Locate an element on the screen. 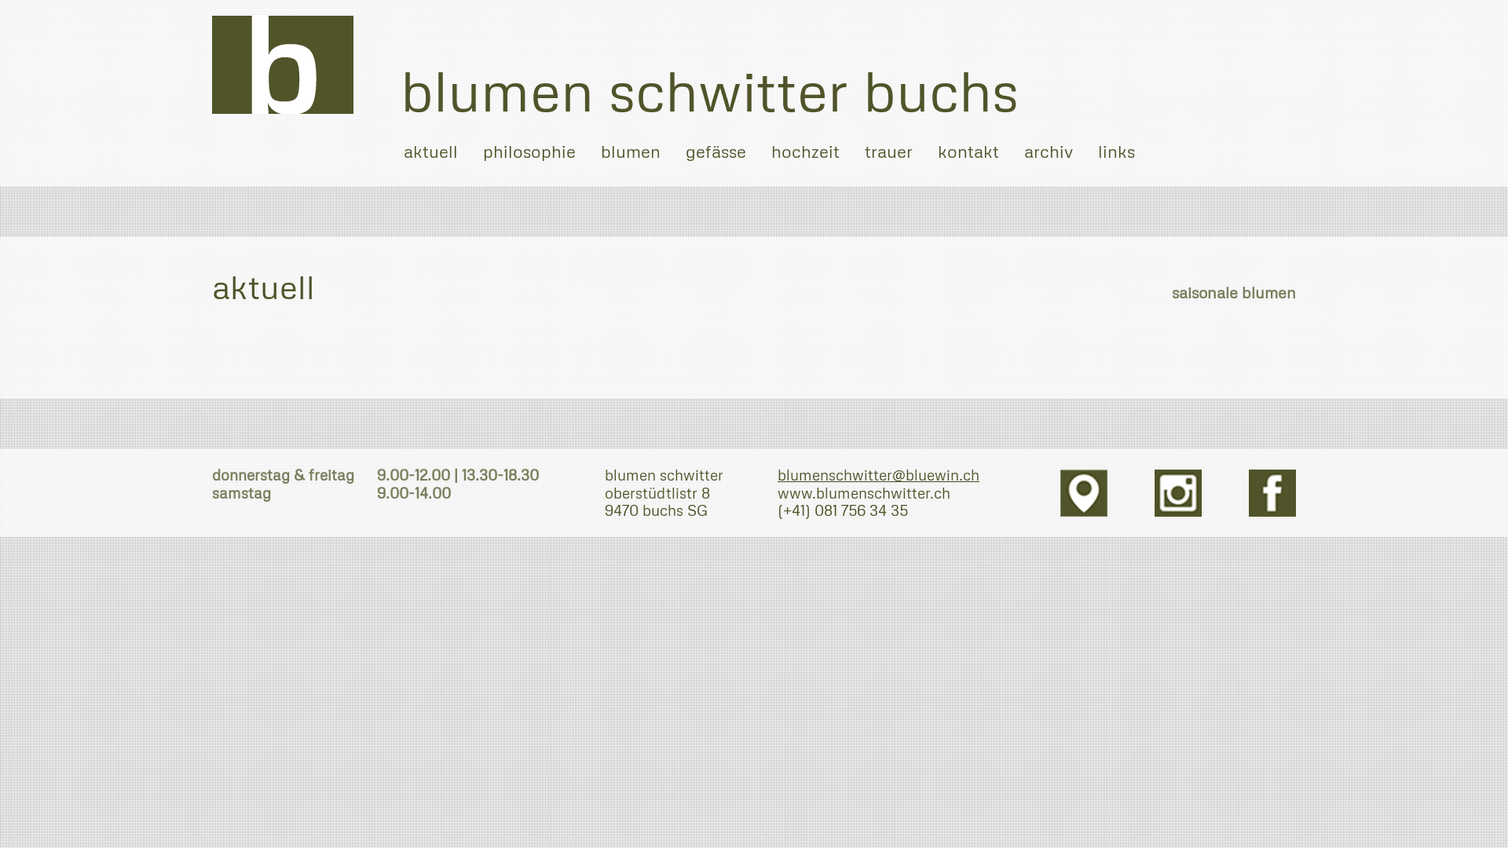 The height and width of the screenshot is (848, 1508). aktuell is located at coordinates (430, 150).